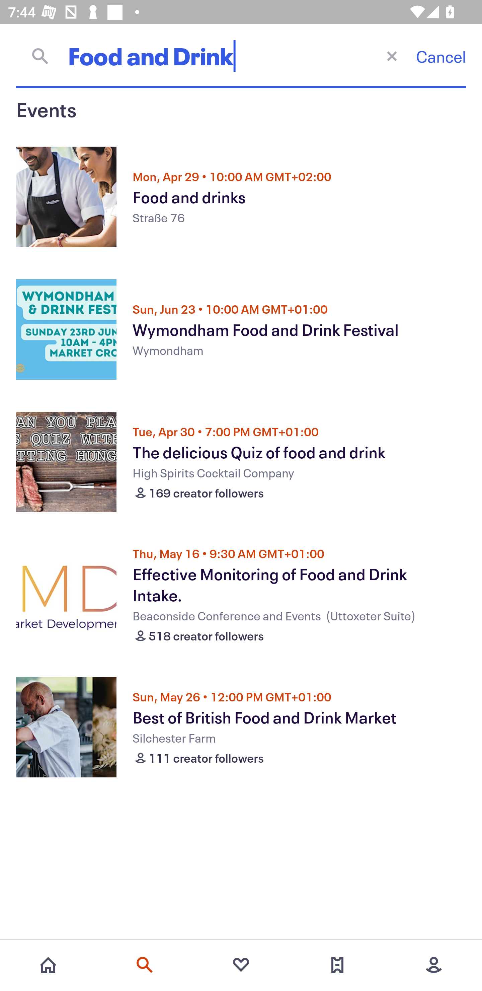 The image size is (482, 991). I want to click on More, so click(434, 965).